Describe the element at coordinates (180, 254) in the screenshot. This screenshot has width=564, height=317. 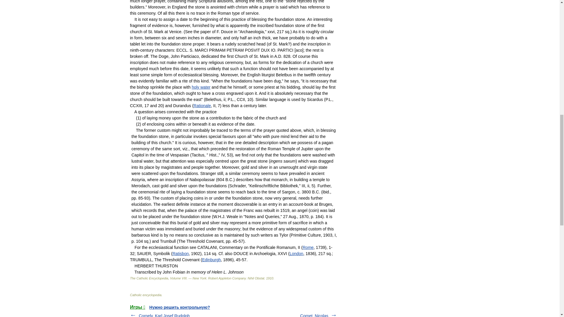
I see `Ratisbon` at that location.